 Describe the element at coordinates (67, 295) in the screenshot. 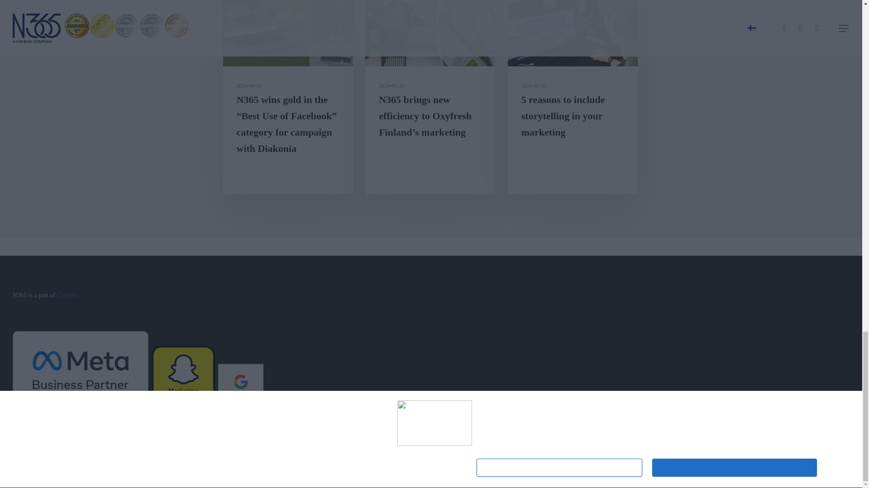

I see `Caybon` at that location.